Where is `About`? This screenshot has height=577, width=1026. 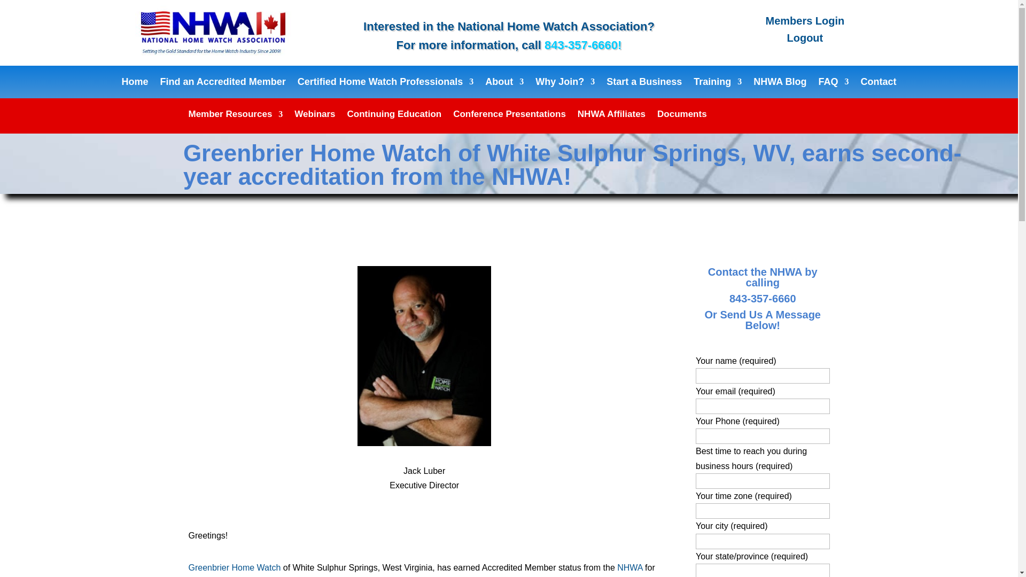
About is located at coordinates (504, 83).